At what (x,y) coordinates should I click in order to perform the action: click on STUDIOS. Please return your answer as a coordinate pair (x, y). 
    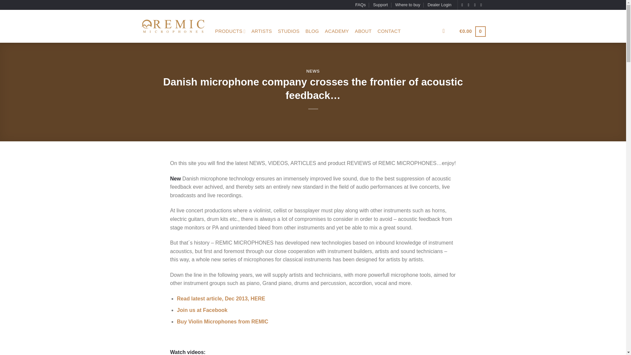
    Looking at the image, I should click on (288, 31).